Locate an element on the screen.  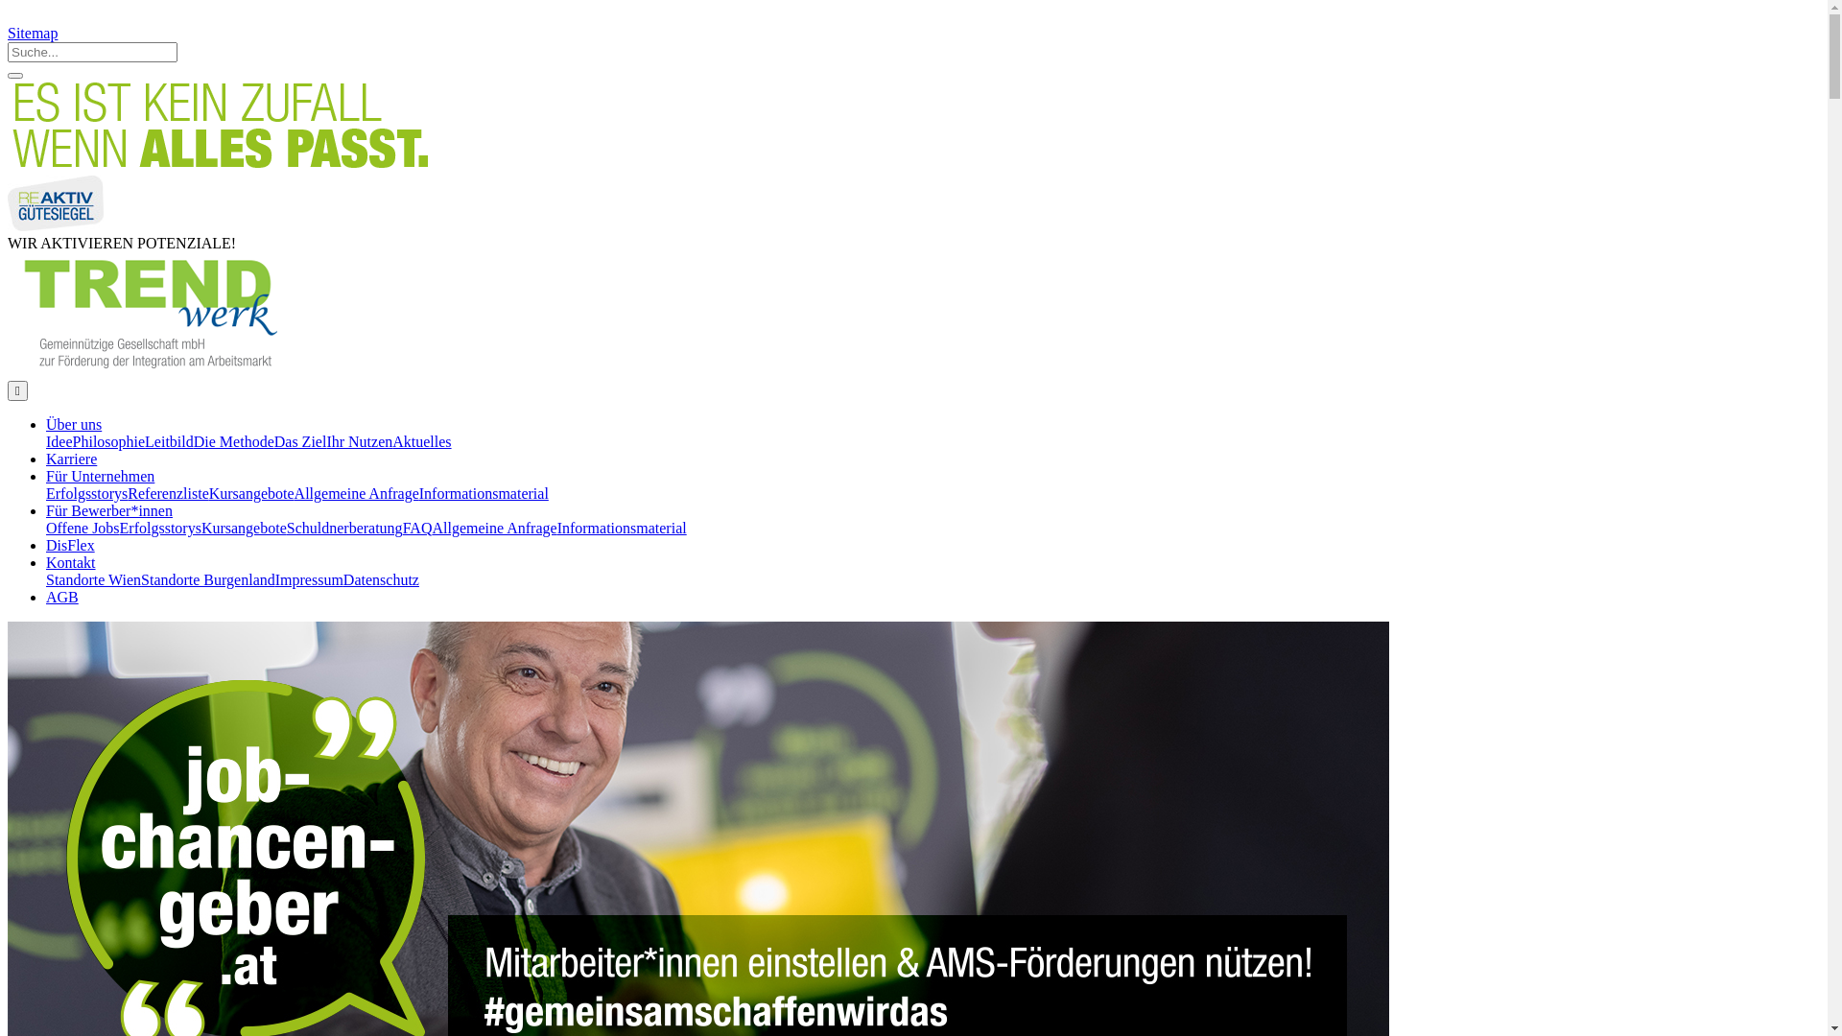
Referenzliste is located at coordinates (168, 493).